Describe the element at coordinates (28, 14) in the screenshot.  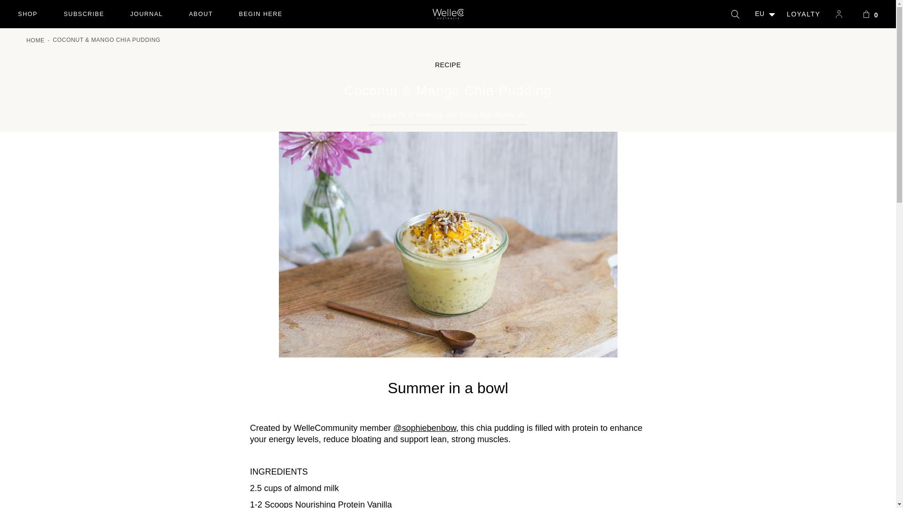
I see `EU` at that location.